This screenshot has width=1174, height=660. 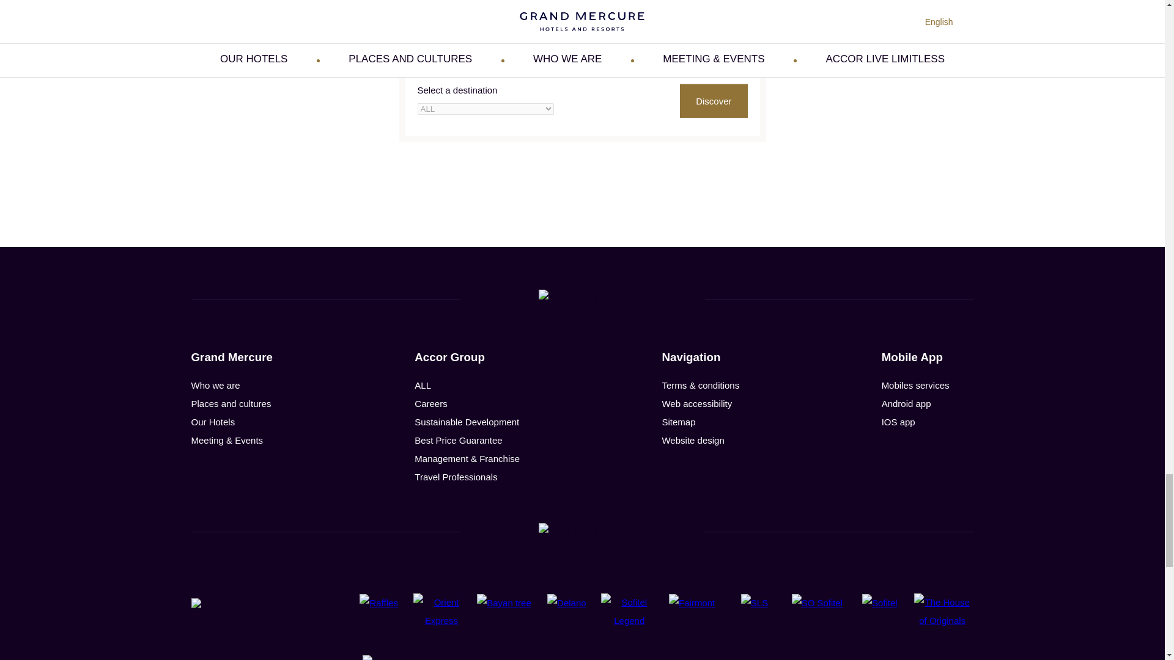 I want to click on New Window Sustainable Development, so click(x=466, y=422).